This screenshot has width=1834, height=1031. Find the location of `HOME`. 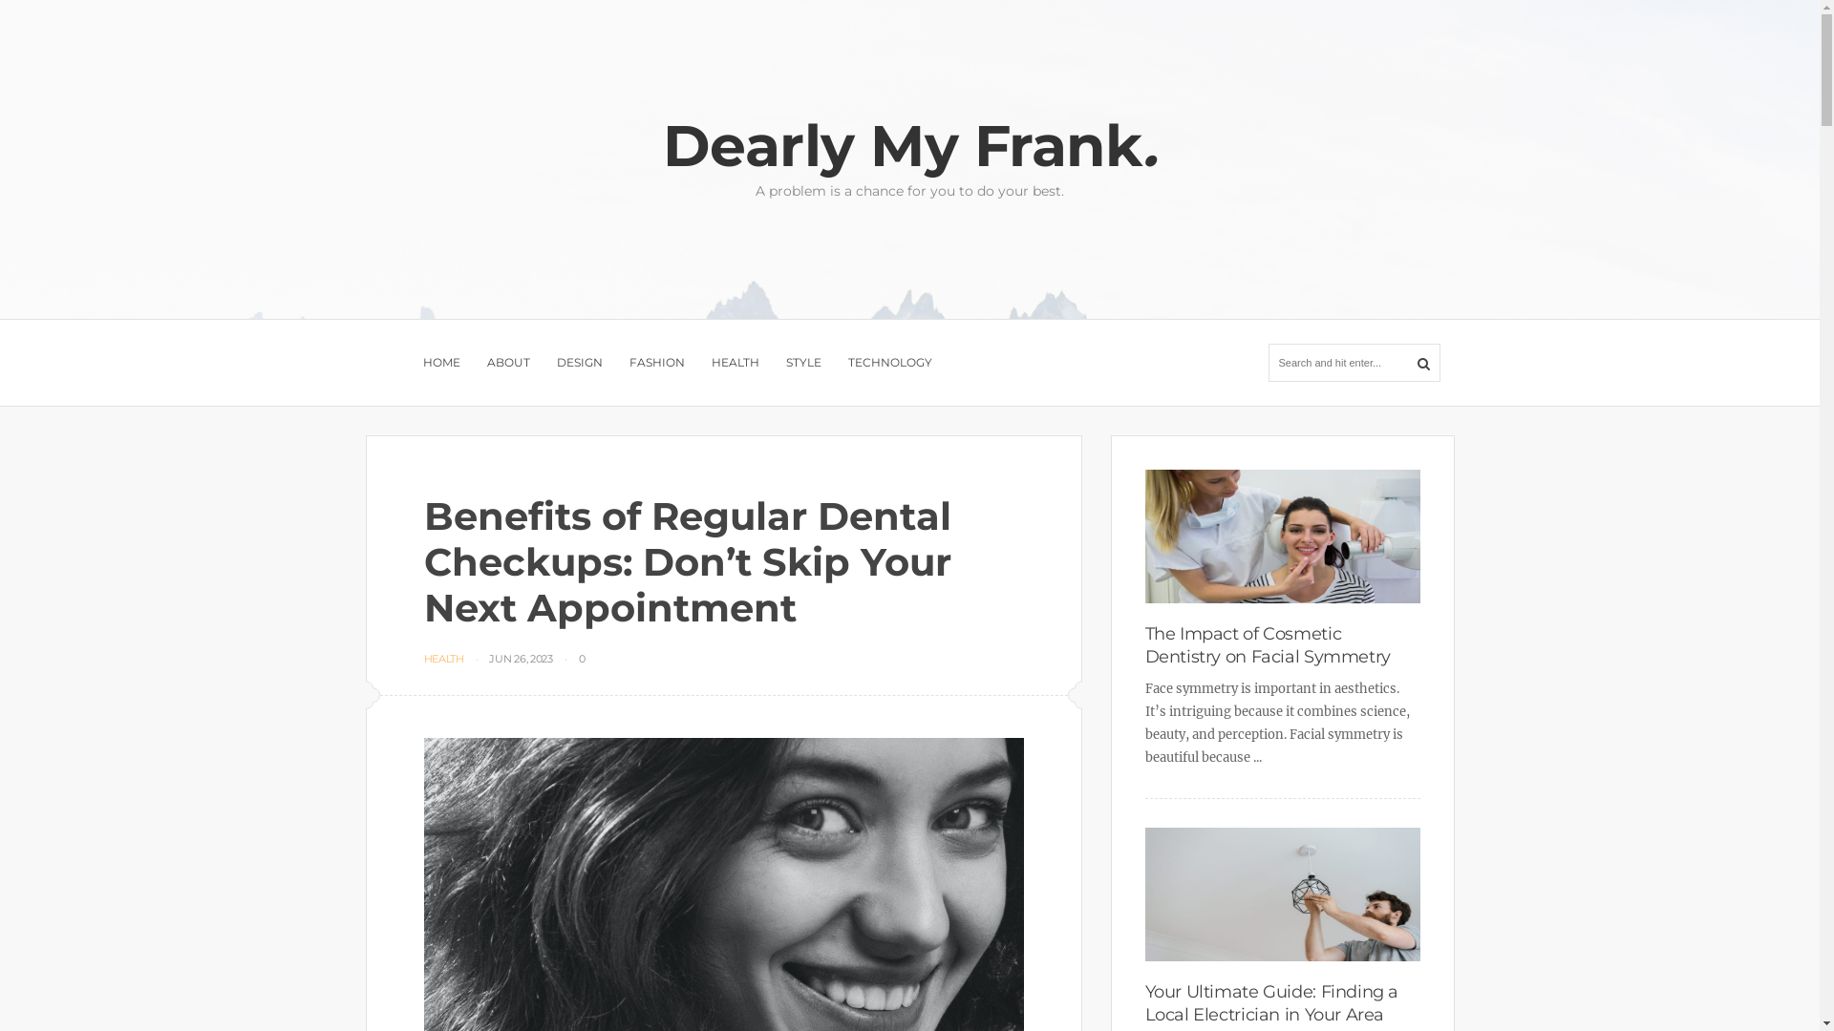

HOME is located at coordinates (441, 363).